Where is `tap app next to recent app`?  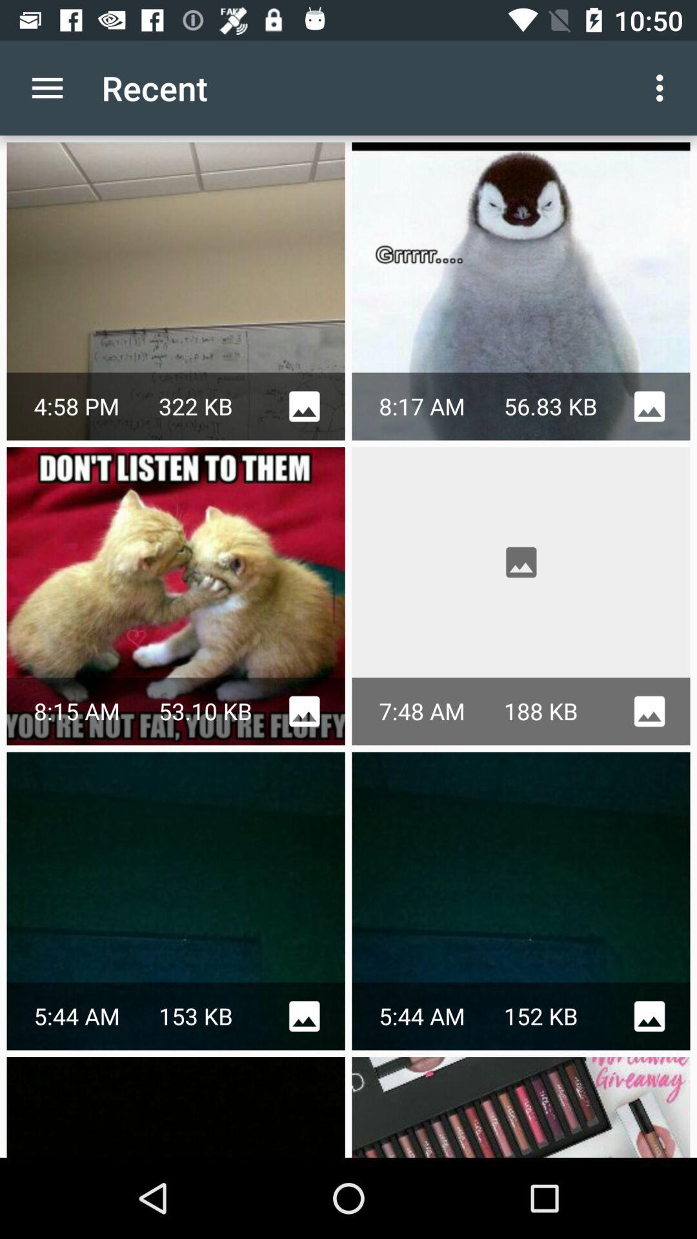
tap app next to recent app is located at coordinates (663, 88).